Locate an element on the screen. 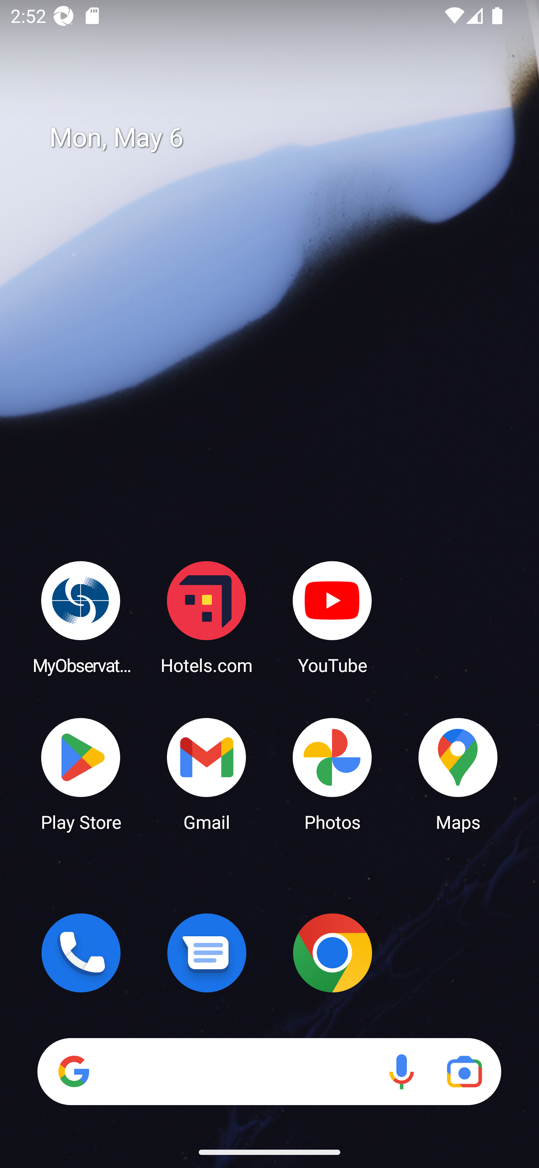  YouTube is located at coordinates (332, 617).